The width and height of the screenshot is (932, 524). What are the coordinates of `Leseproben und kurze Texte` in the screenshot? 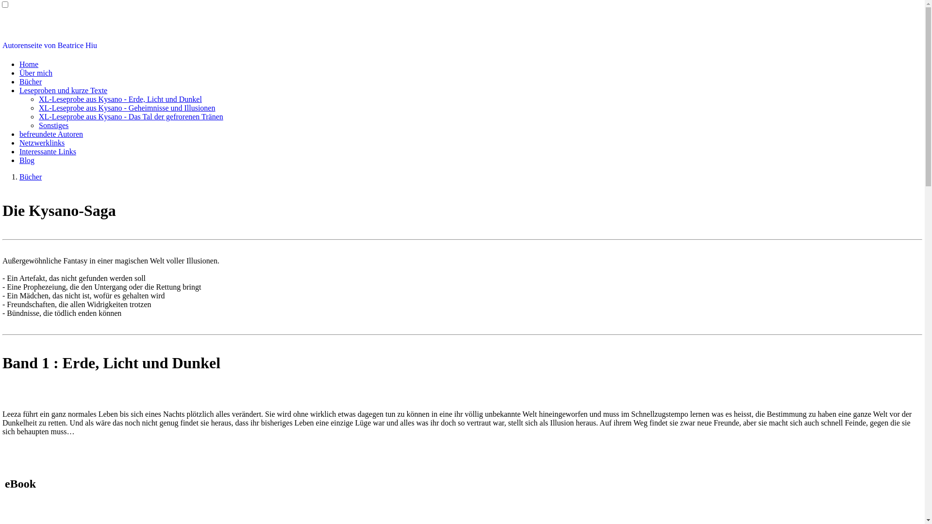 It's located at (63, 90).